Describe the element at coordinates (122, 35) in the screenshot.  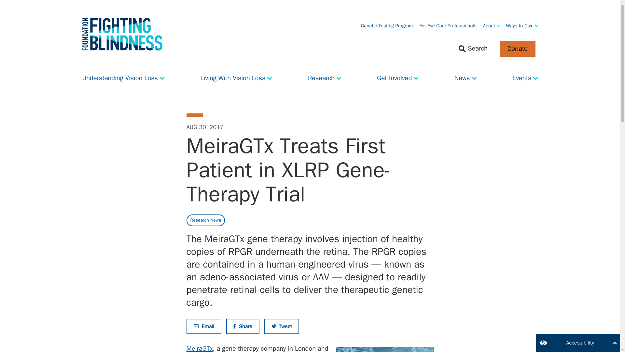
I see `Foundation Fighting Blindness homepage` at that location.